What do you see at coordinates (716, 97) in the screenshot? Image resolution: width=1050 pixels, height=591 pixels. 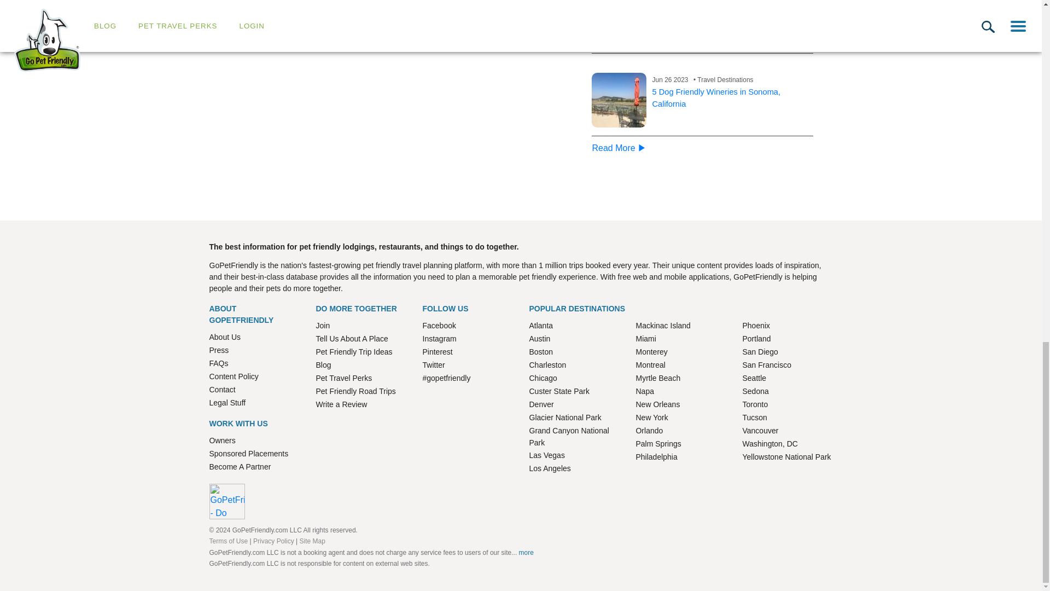 I see `5 Dog Friendly Wineries in Sonoma, California` at bounding box center [716, 97].